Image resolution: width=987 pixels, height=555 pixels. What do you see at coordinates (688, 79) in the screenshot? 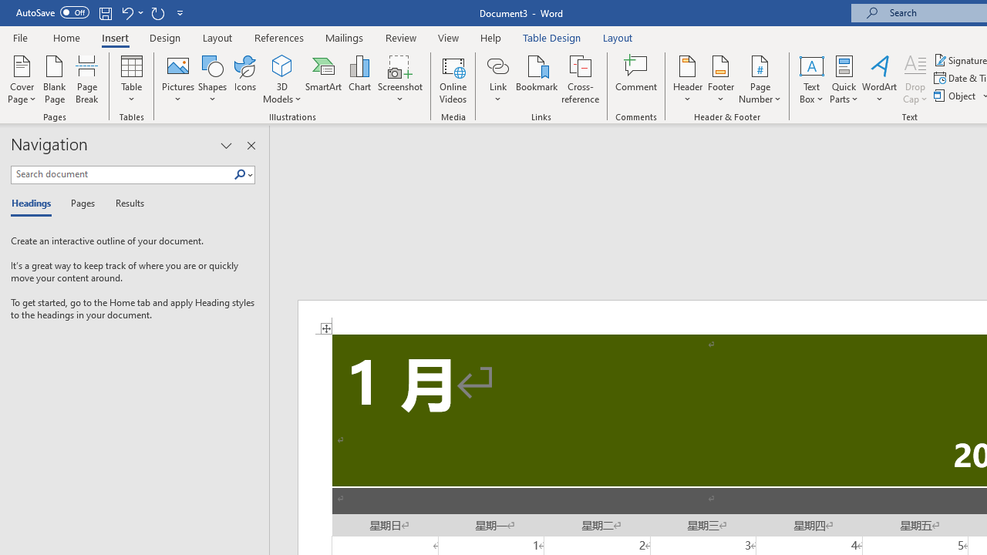
I see `Header` at bounding box center [688, 79].